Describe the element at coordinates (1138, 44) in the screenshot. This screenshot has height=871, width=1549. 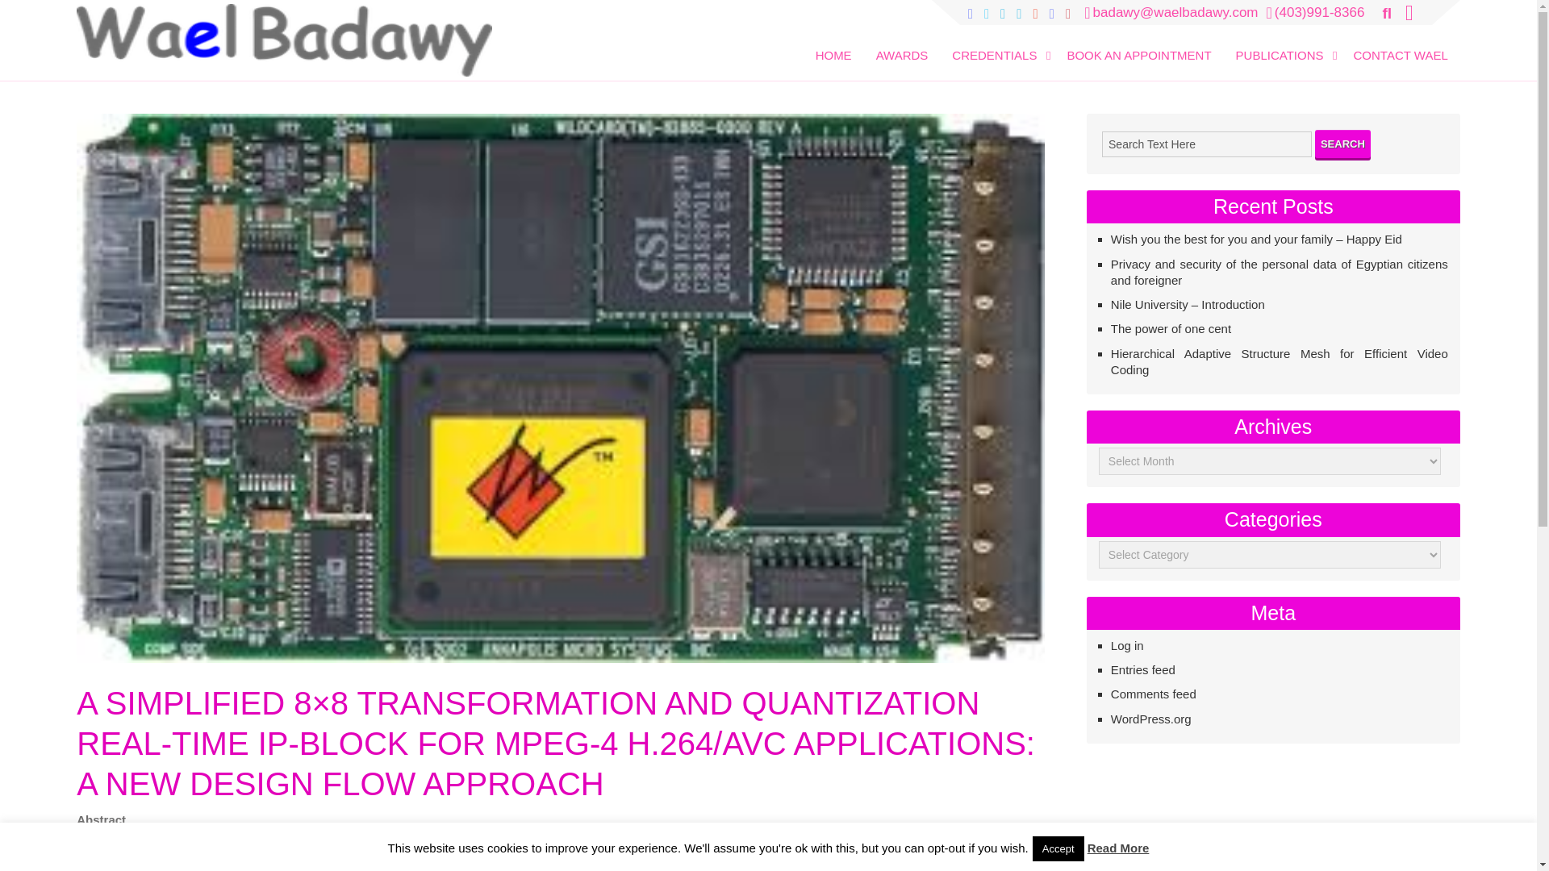
I see `BOOK AN APPOINTMENT` at that location.